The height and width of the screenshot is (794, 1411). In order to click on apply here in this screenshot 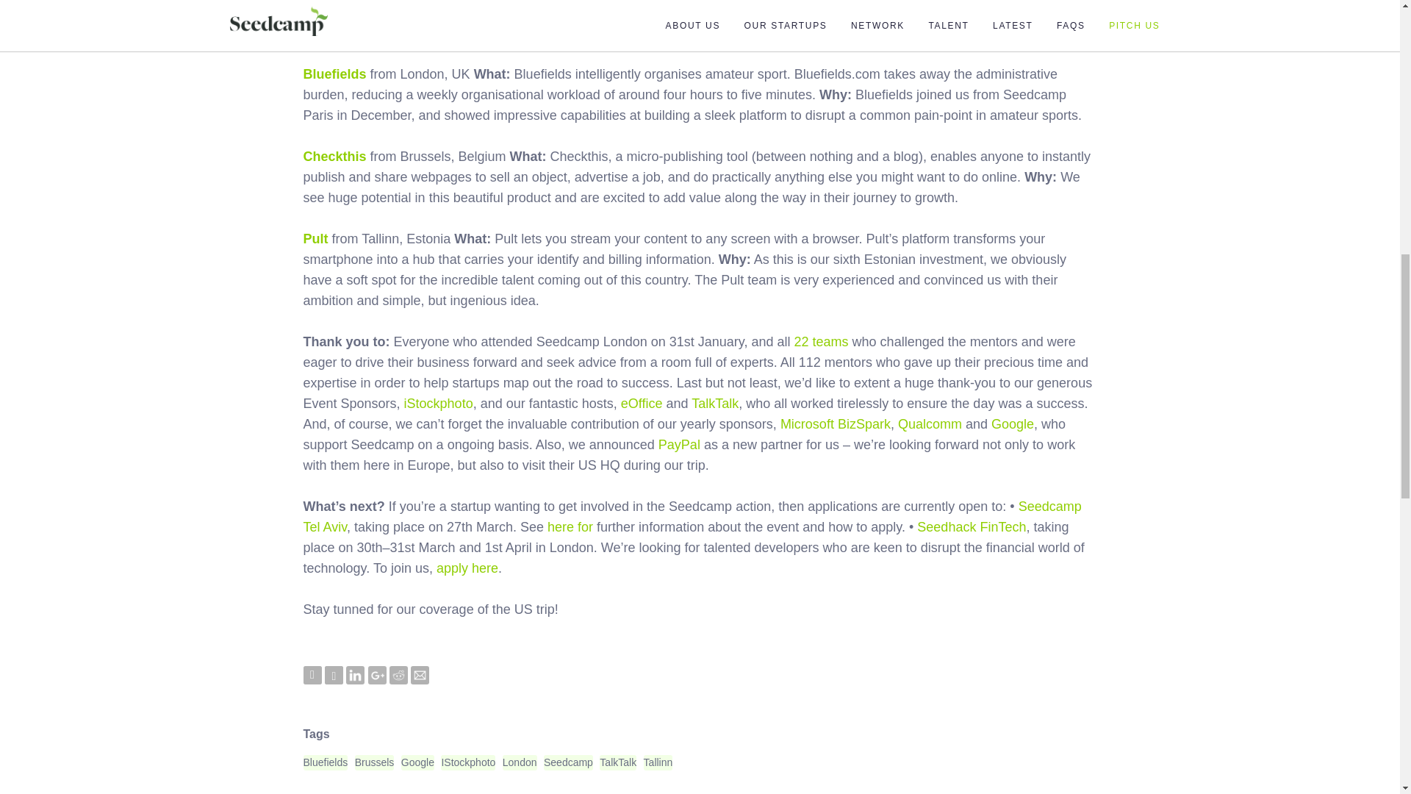, I will do `click(467, 568)`.